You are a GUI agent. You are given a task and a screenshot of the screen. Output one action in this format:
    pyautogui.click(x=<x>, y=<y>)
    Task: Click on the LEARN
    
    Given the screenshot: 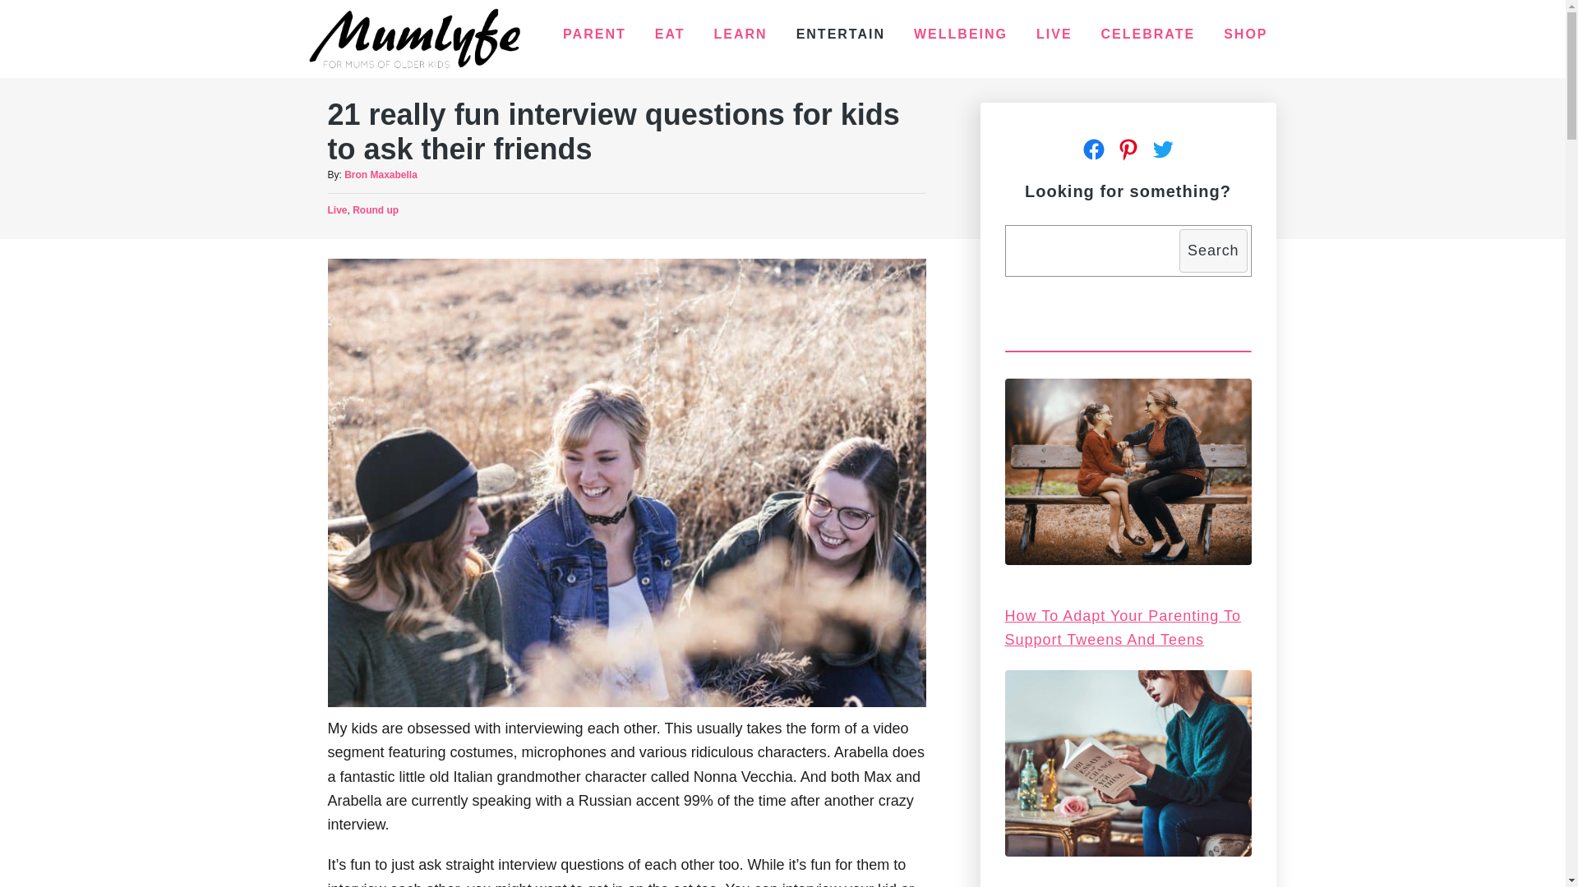 What is the action you would take?
    pyautogui.click(x=741, y=34)
    